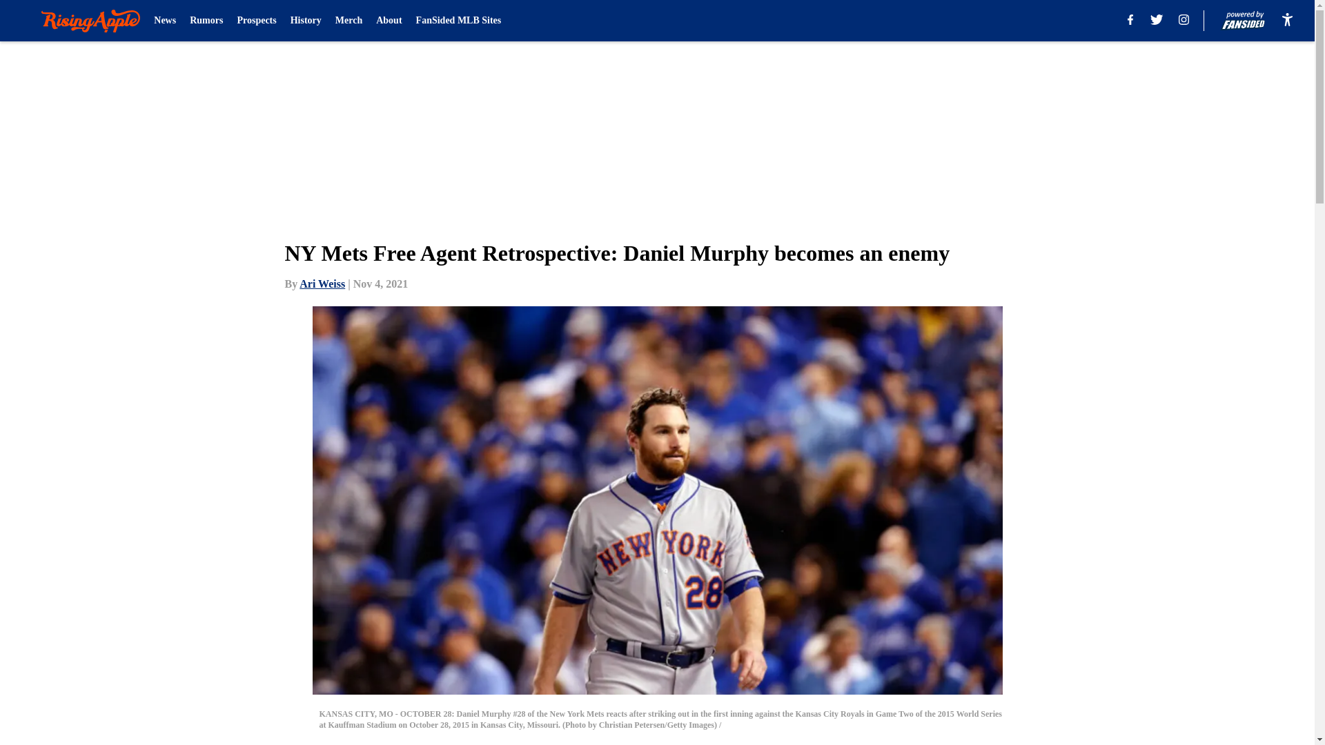 Image resolution: width=1325 pixels, height=745 pixels. Describe the element at coordinates (348, 21) in the screenshot. I see `Merch` at that location.